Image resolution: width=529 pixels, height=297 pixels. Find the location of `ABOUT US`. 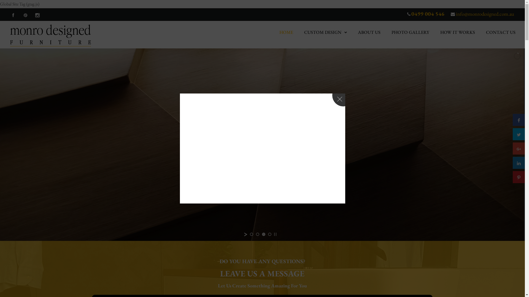

ABOUT US is located at coordinates (369, 32).